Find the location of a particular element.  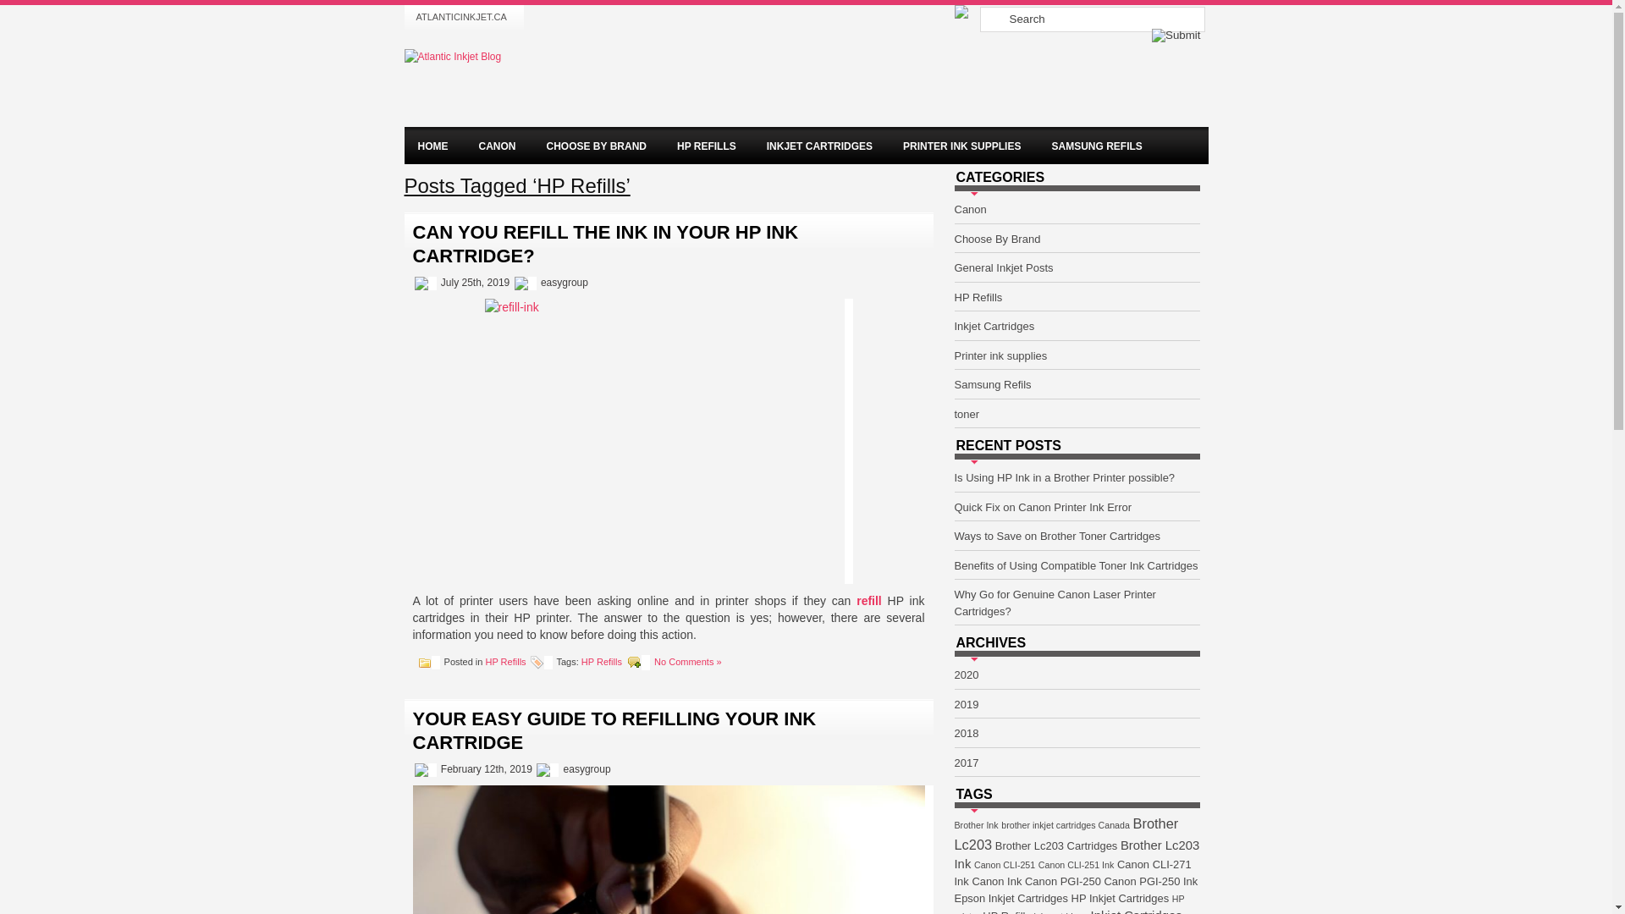

Epson Inkjet Cartridges is located at coordinates (1011, 899).